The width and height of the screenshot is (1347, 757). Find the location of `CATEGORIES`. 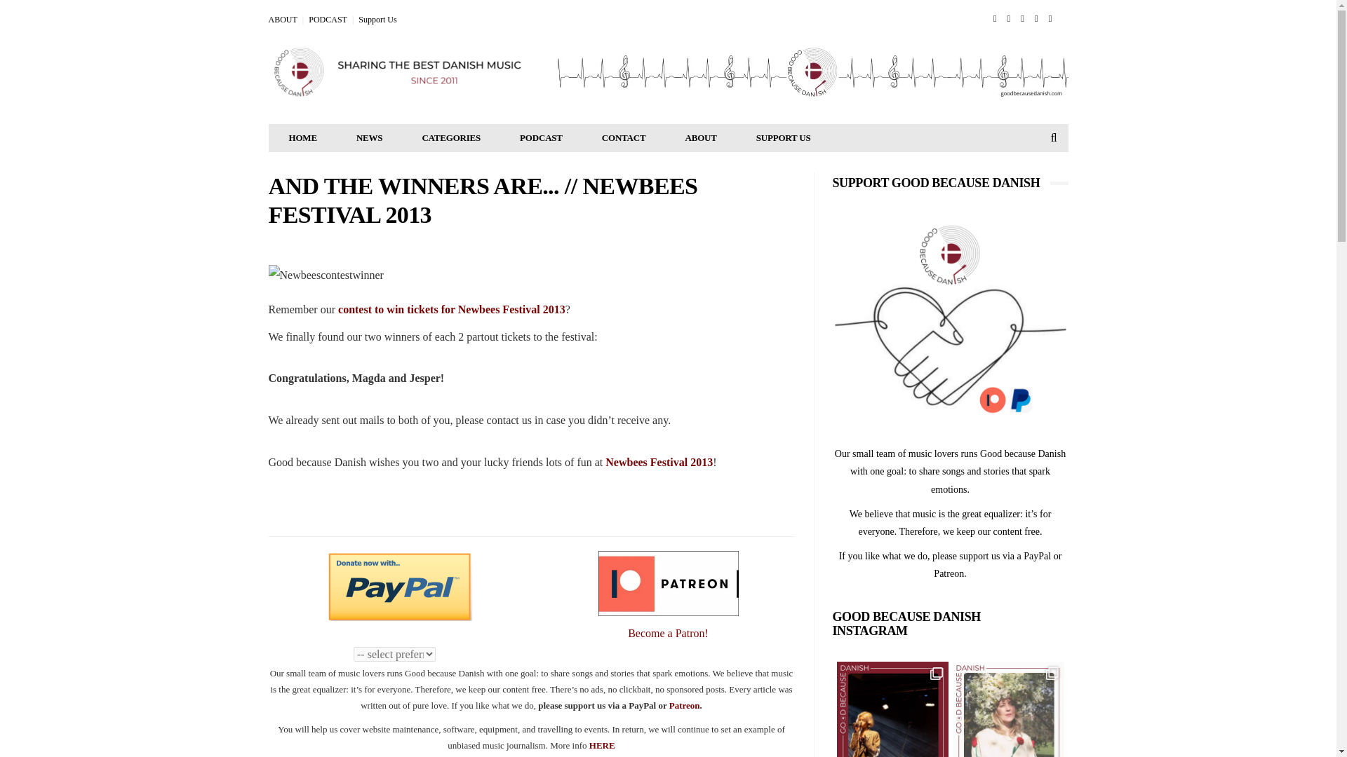

CATEGORIES is located at coordinates (450, 138).